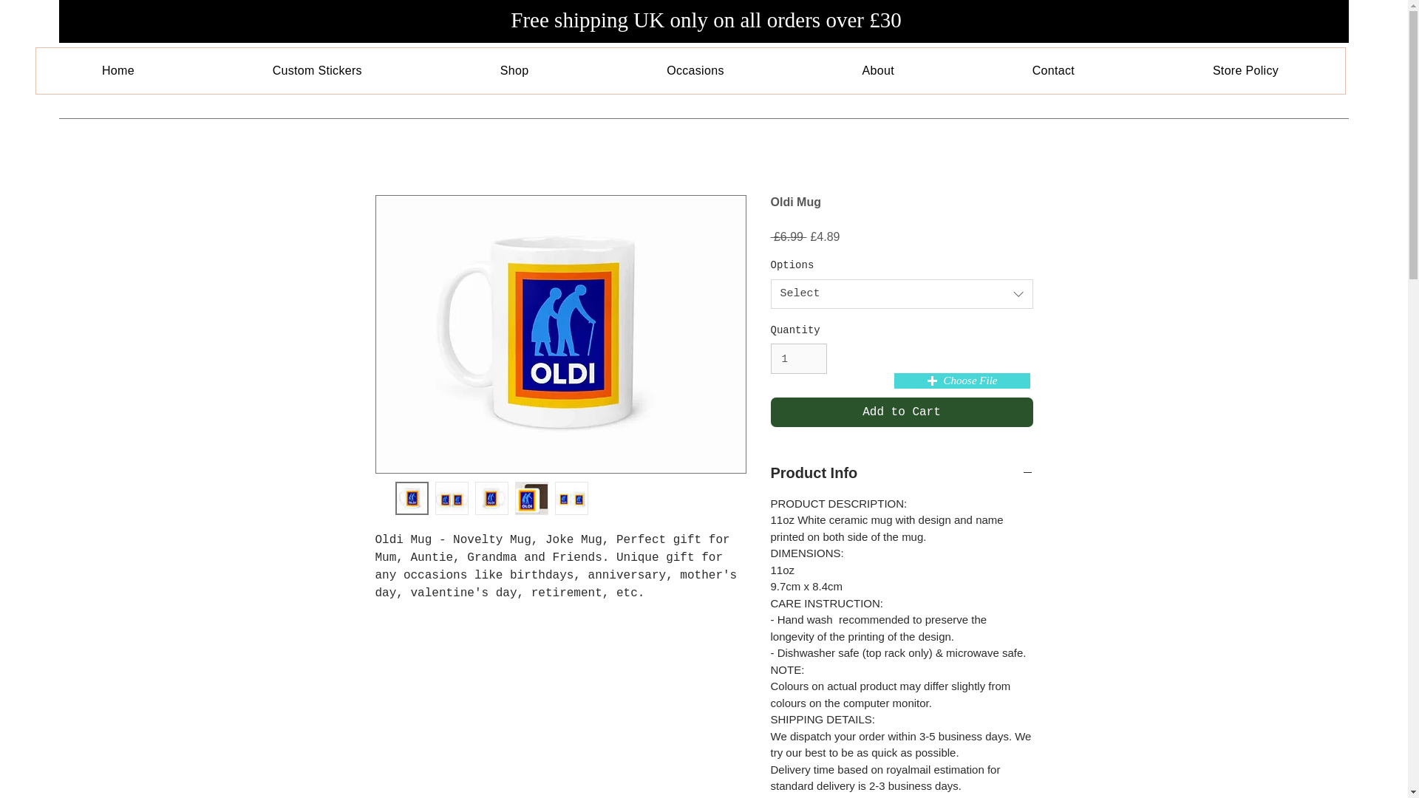  What do you see at coordinates (1053, 71) in the screenshot?
I see `Contact` at bounding box center [1053, 71].